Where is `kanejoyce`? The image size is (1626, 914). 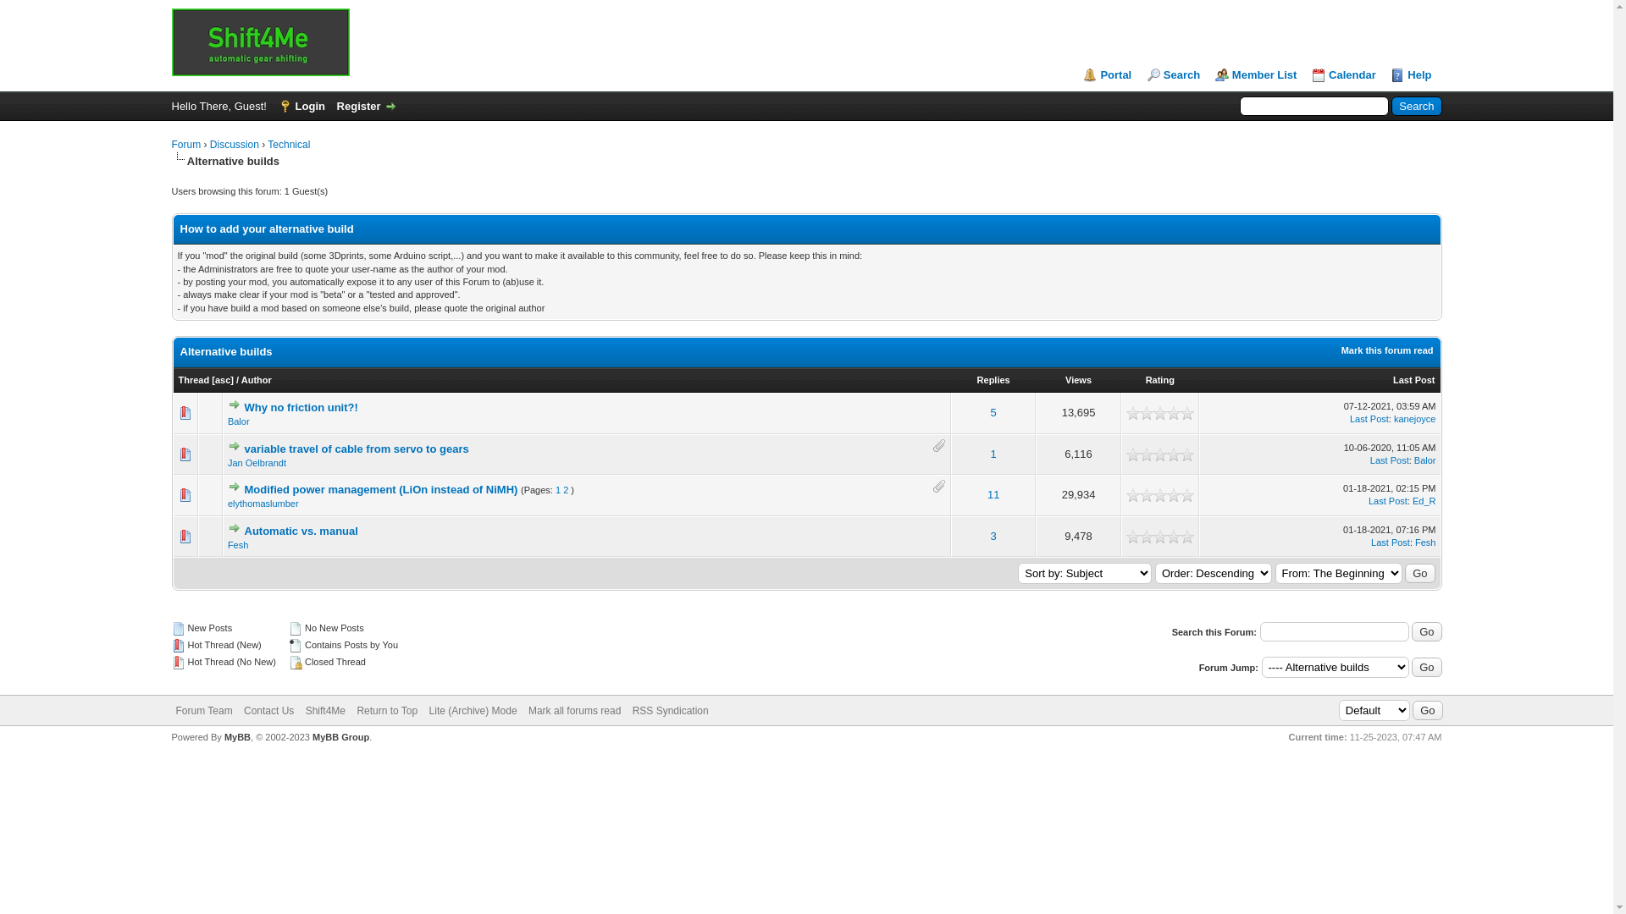
kanejoyce is located at coordinates (1415, 419).